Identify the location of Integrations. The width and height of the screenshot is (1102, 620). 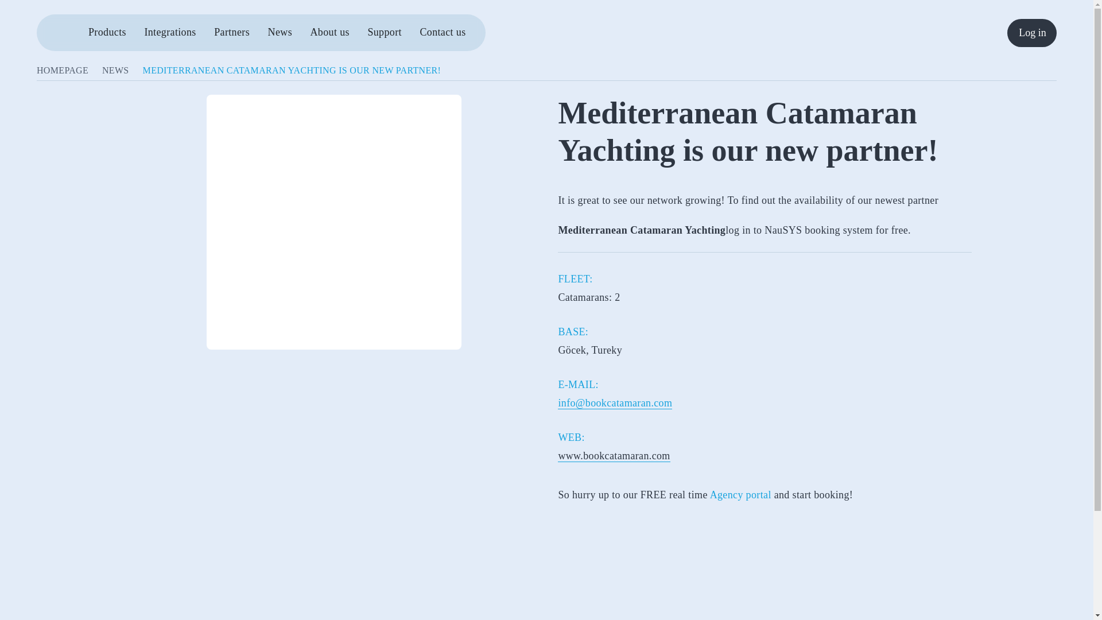
(170, 32).